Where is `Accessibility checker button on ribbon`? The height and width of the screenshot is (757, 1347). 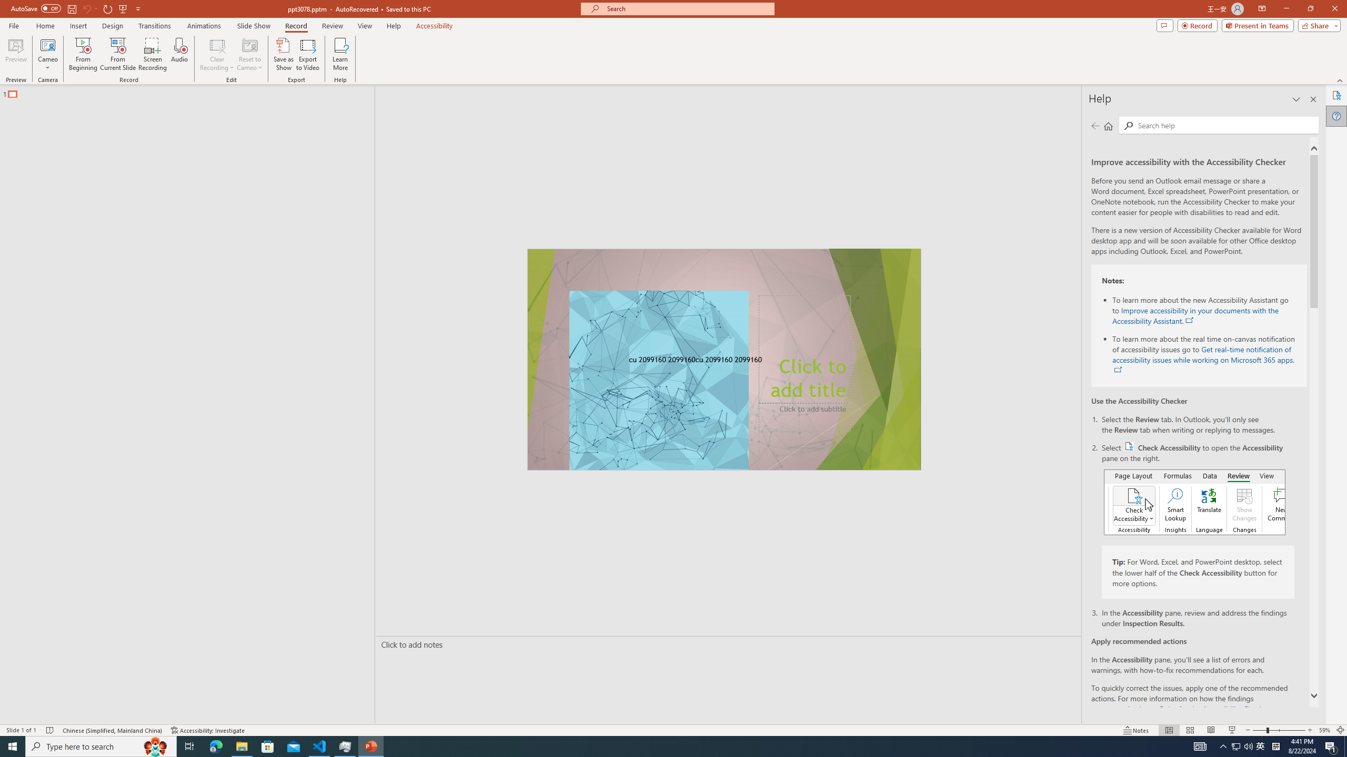
Accessibility checker button on ribbon is located at coordinates (1194, 502).